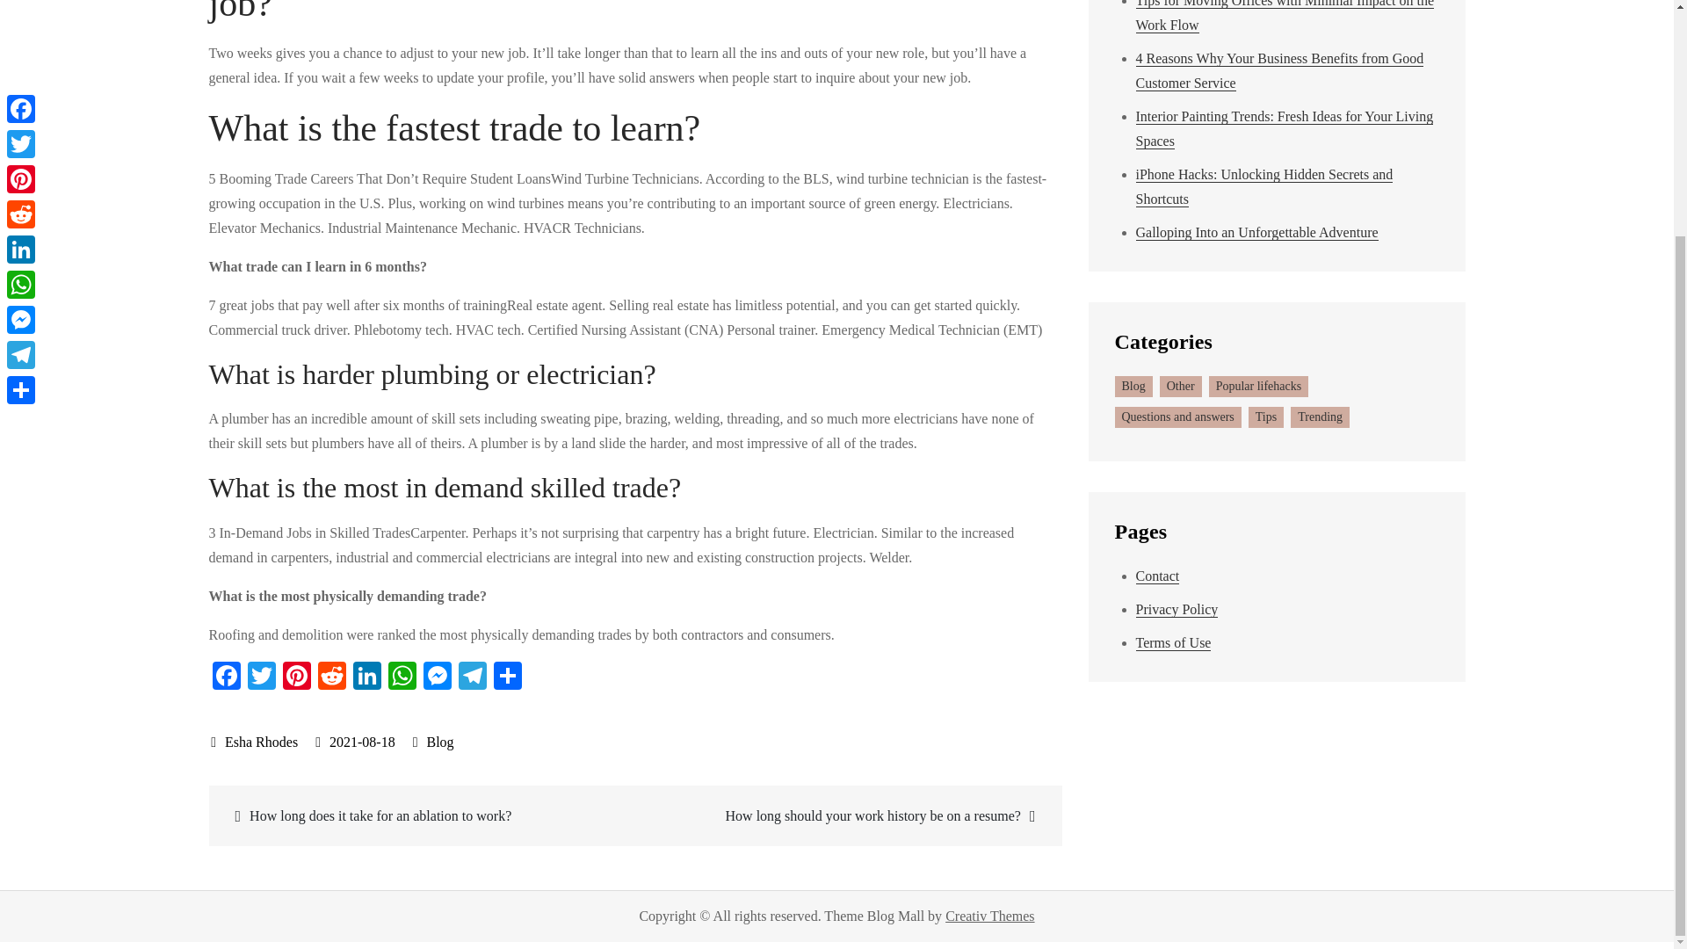 This screenshot has height=949, width=1687. Describe the element at coordinates (438, 677) in the screenshot. I see `Messenger` at that location.